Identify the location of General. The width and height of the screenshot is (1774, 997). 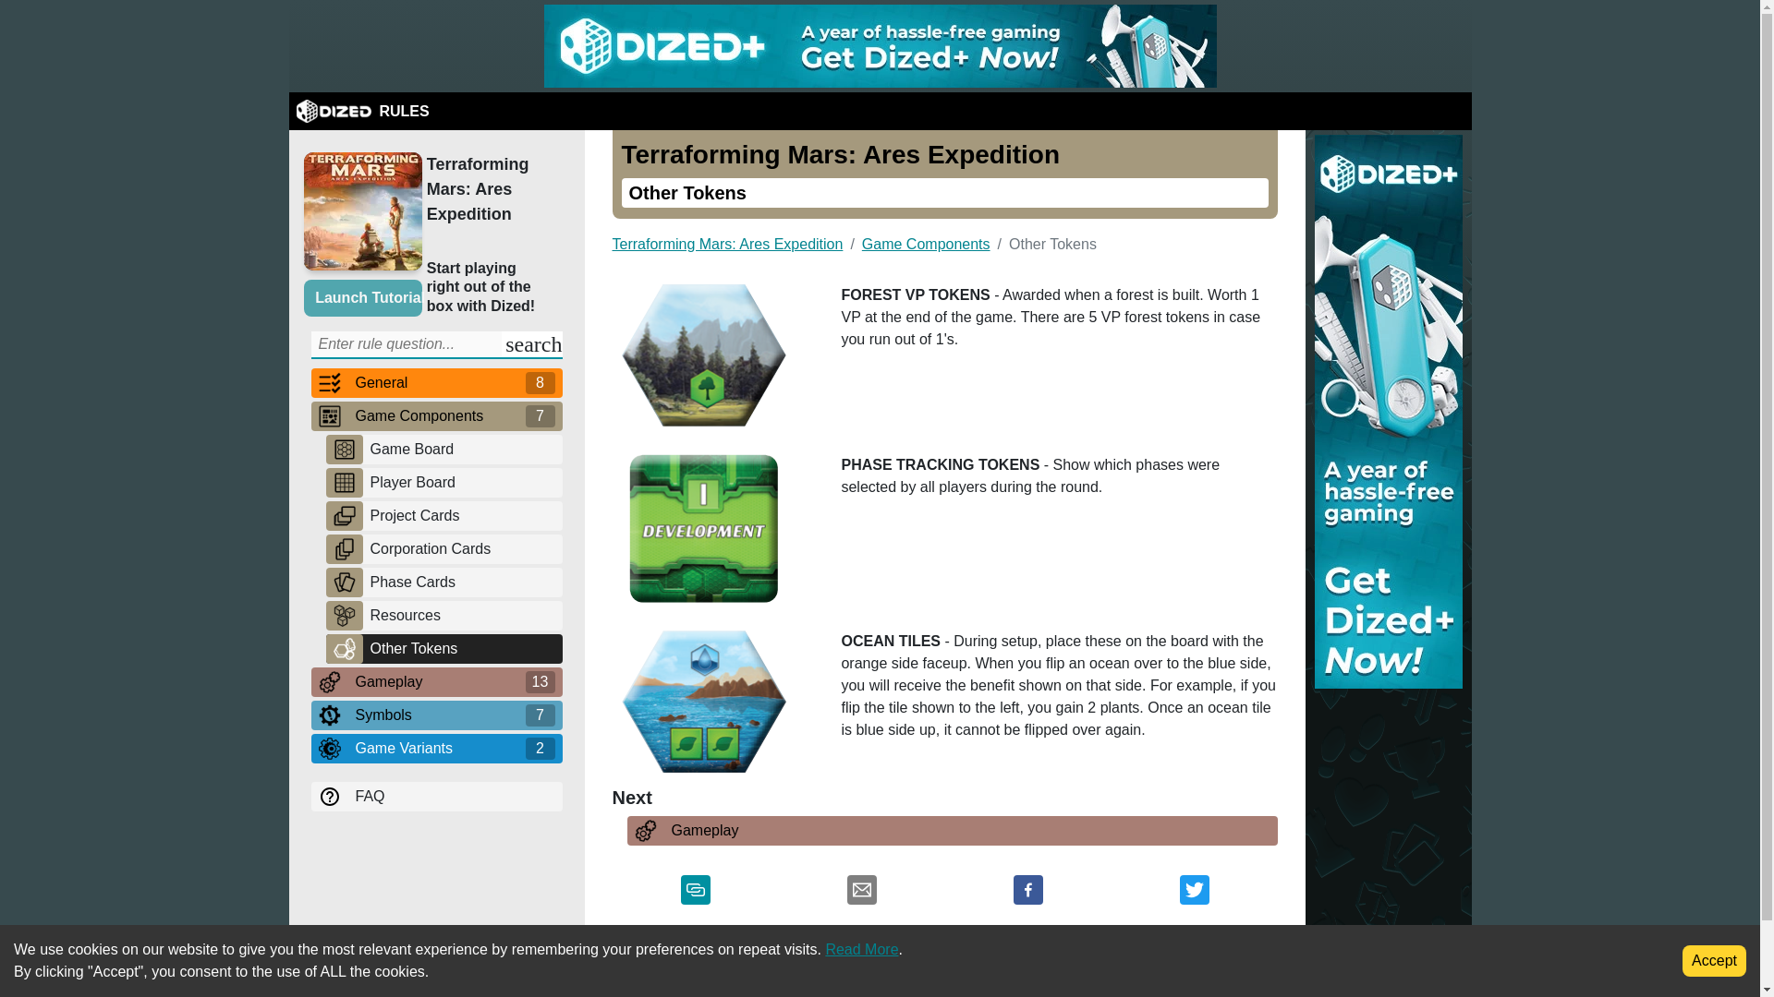
(436, 382).